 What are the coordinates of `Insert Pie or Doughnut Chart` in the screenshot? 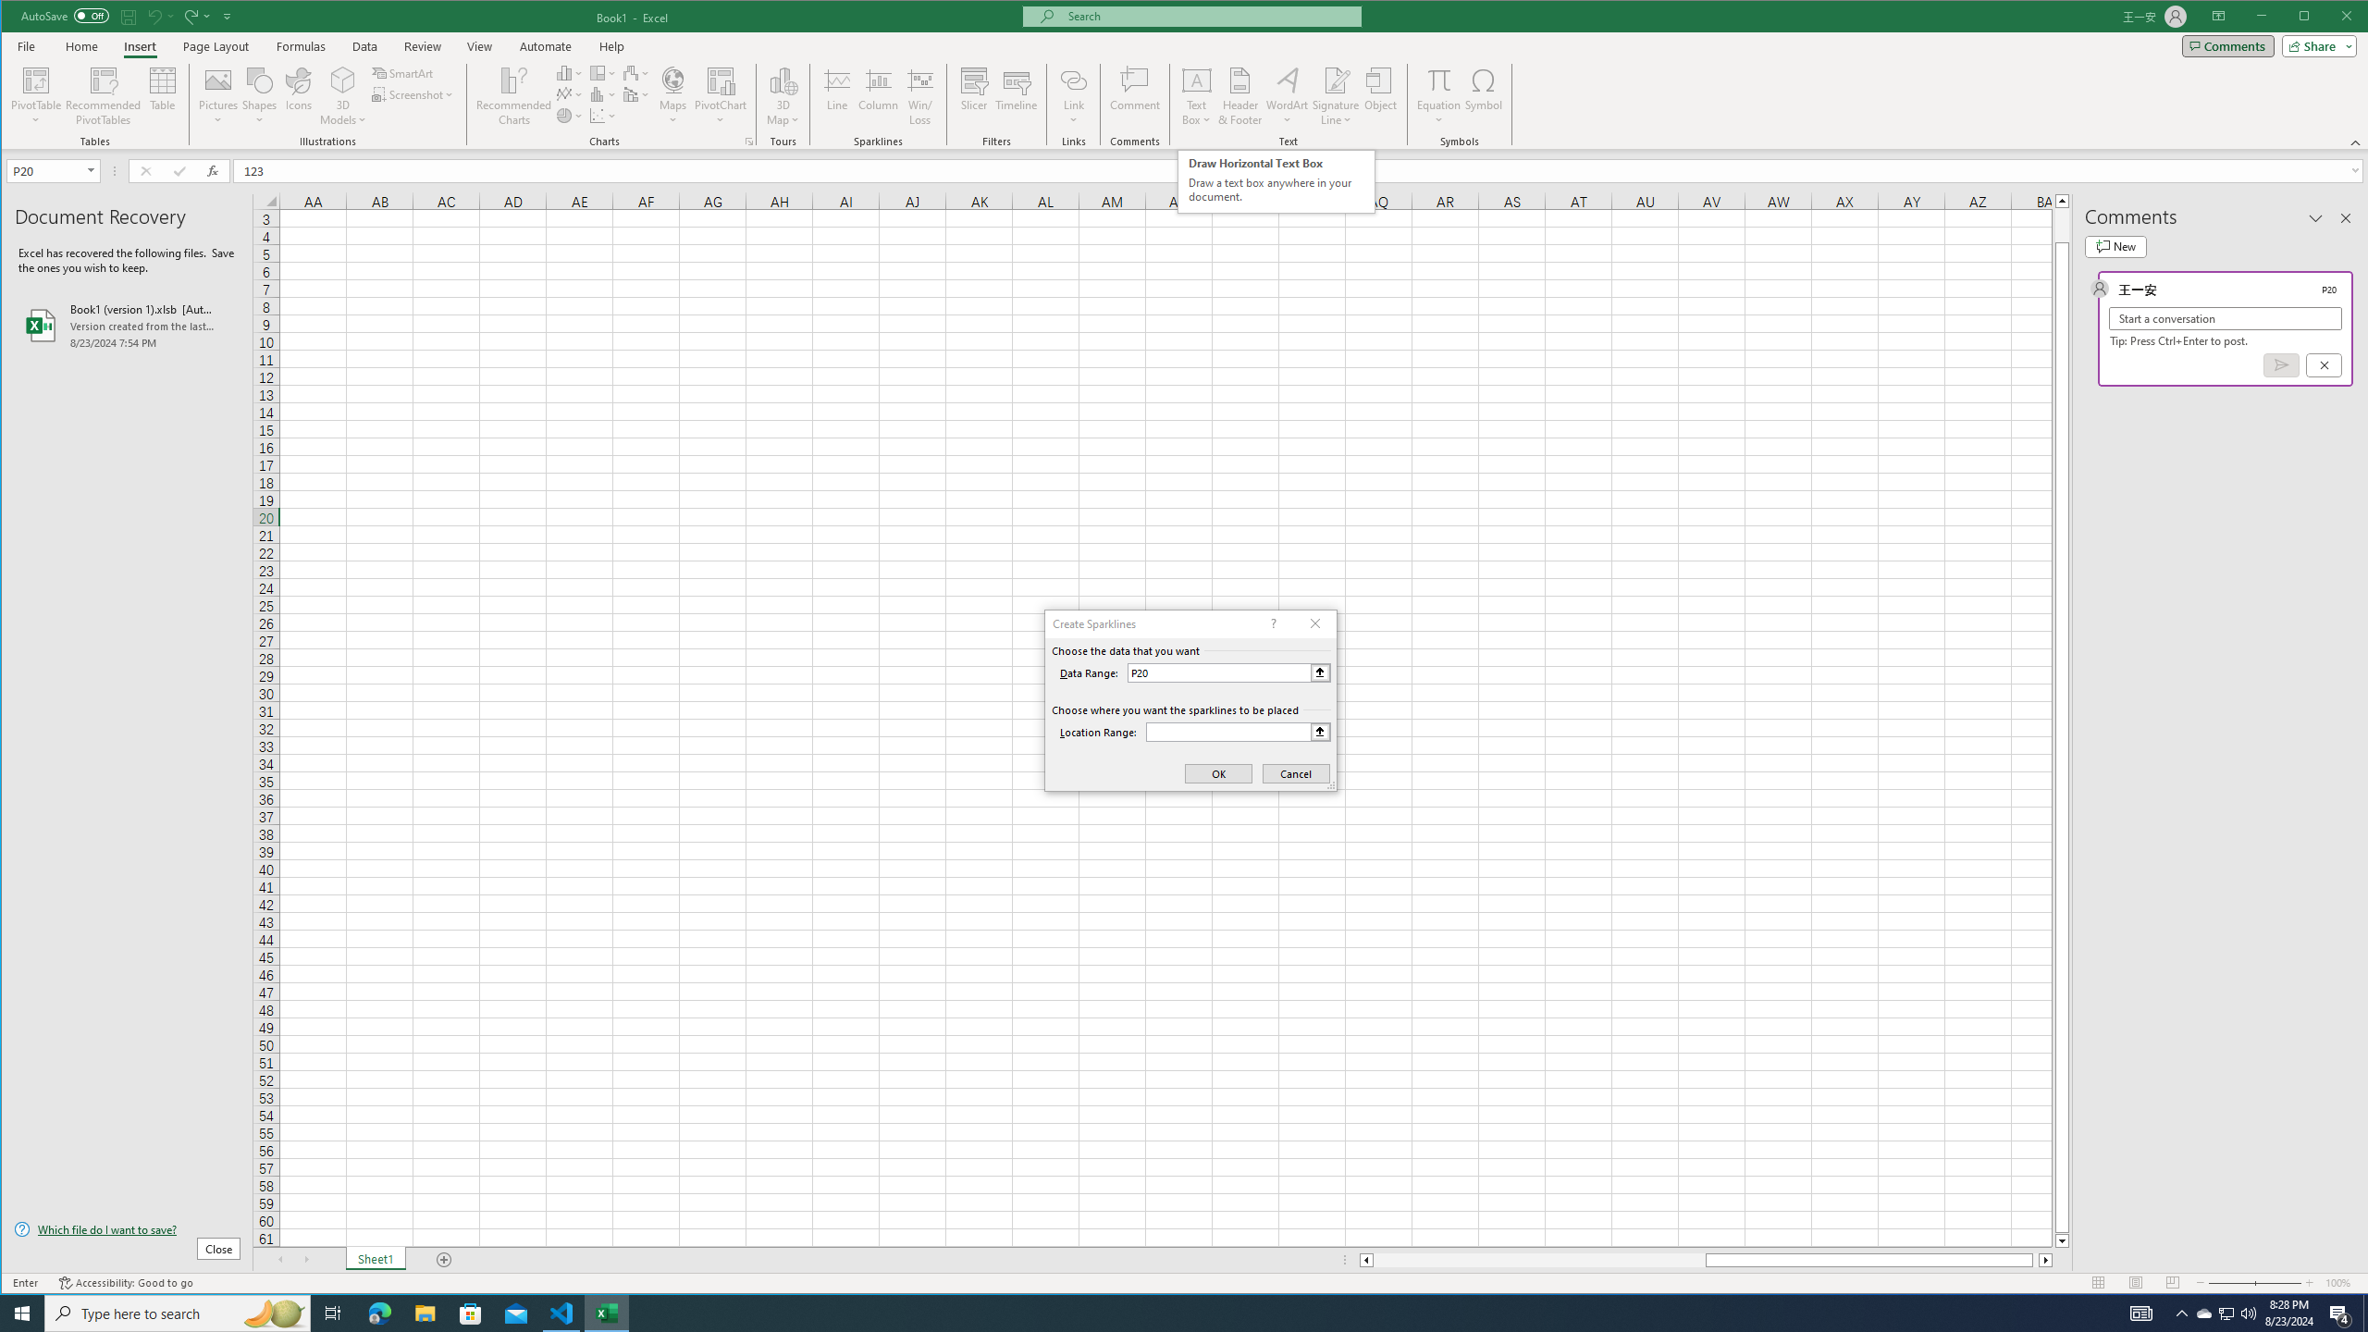 It's located at (570, 115).